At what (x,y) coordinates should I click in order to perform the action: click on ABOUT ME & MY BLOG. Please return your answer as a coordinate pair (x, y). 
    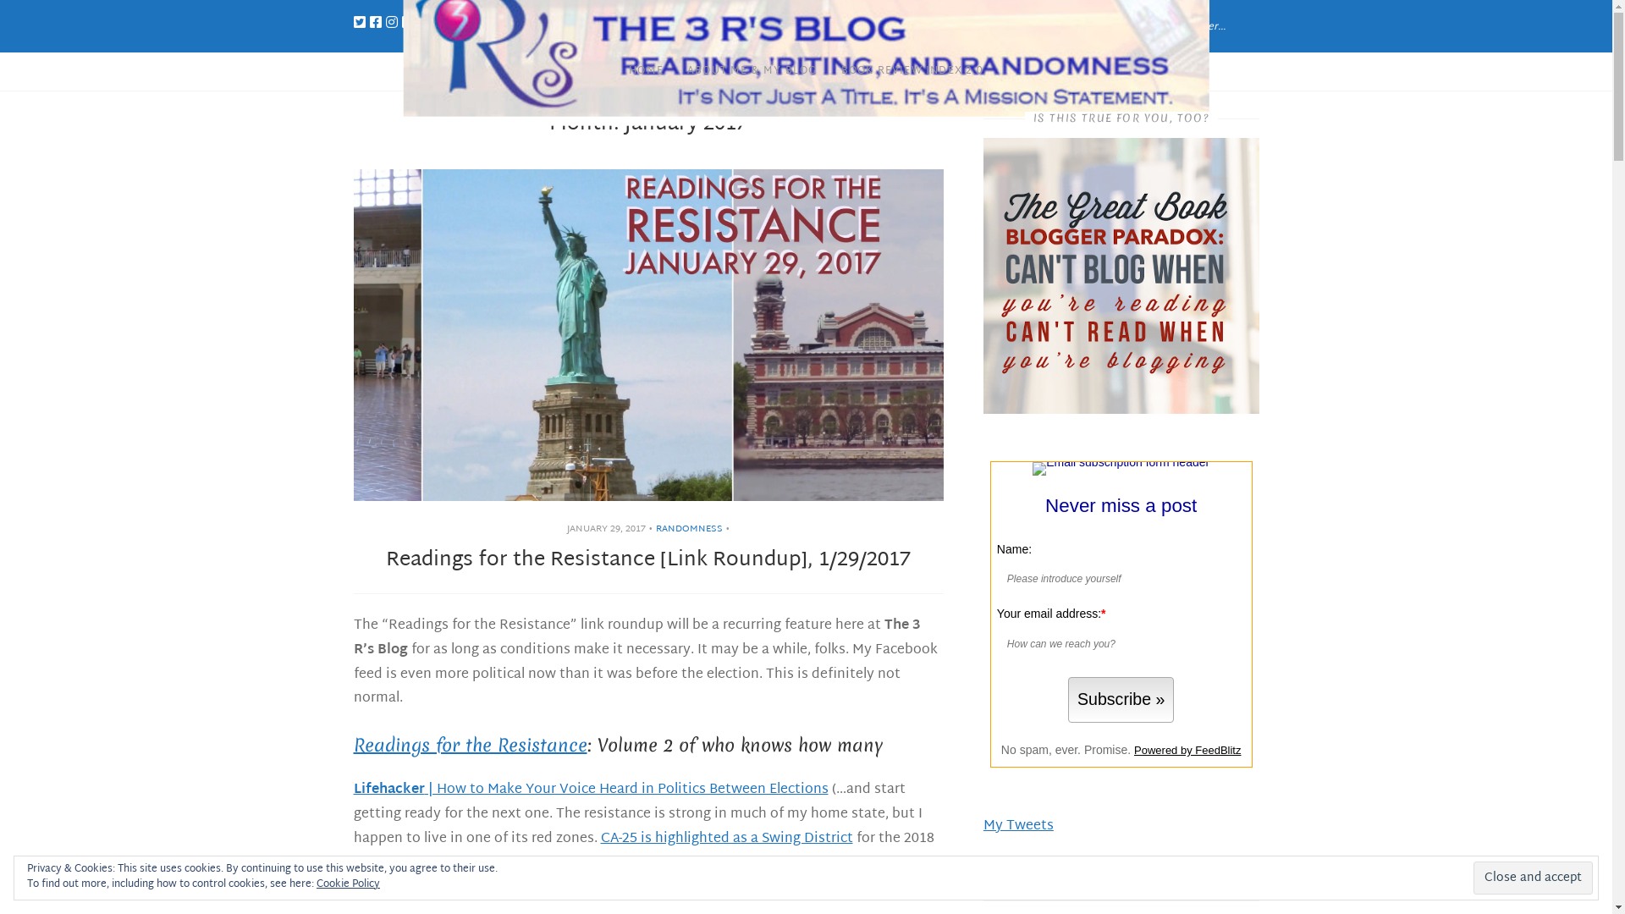
    Looking at the image, I should click on (752, 72).